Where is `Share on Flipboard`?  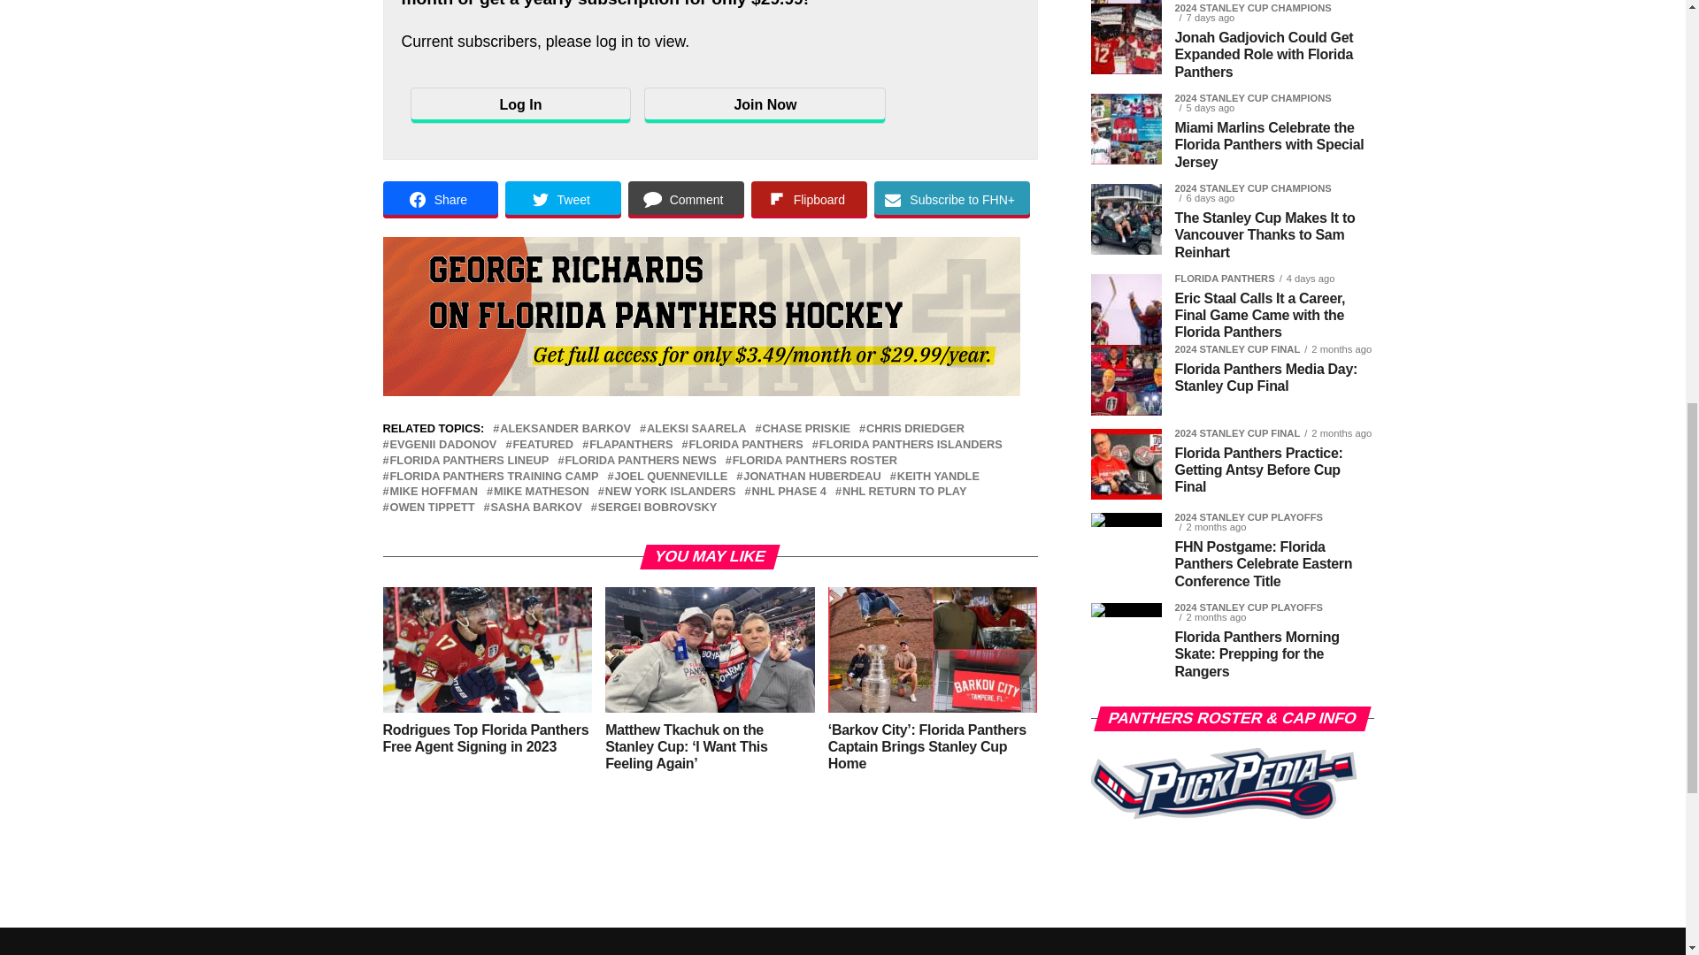 Share on Flipboard is located at coordinates (809, 200).